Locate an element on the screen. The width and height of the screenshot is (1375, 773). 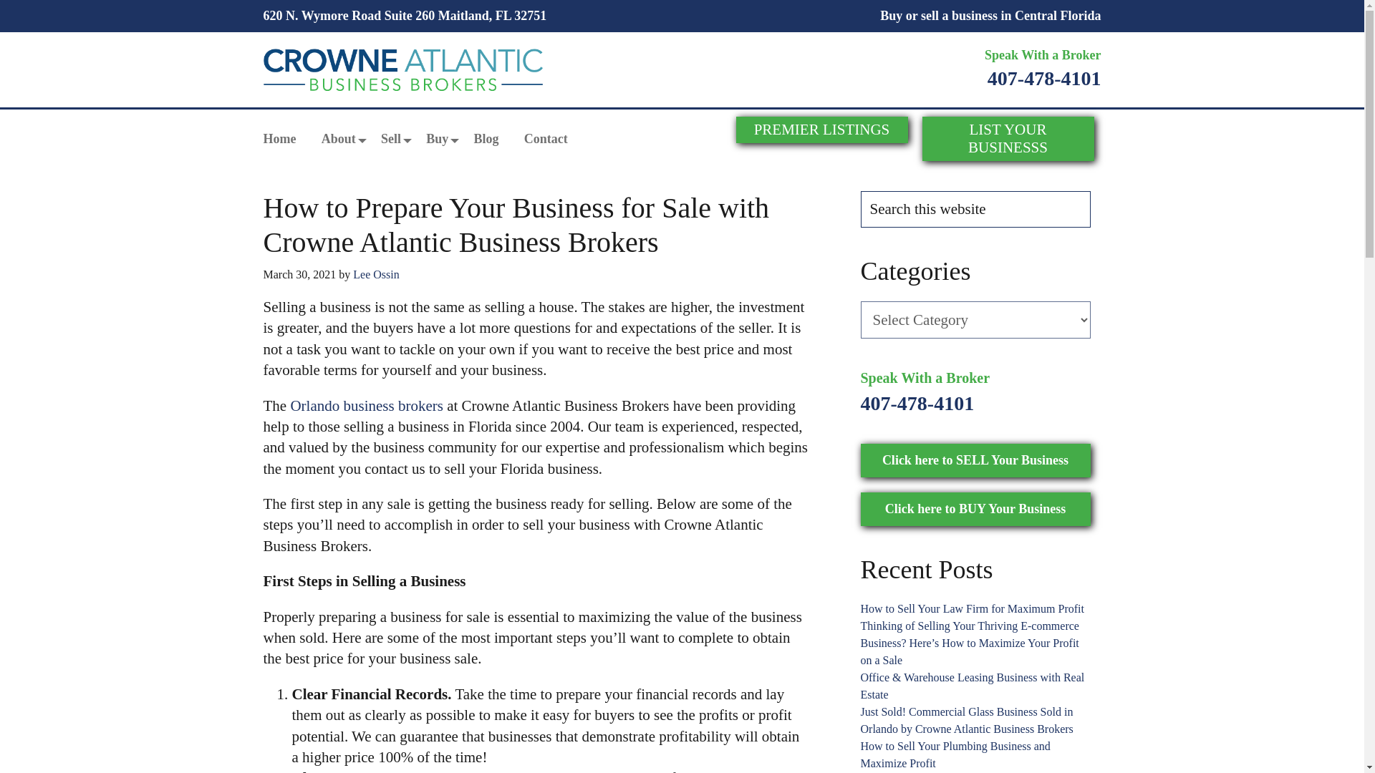
Home is located at coordinates (280, 139).